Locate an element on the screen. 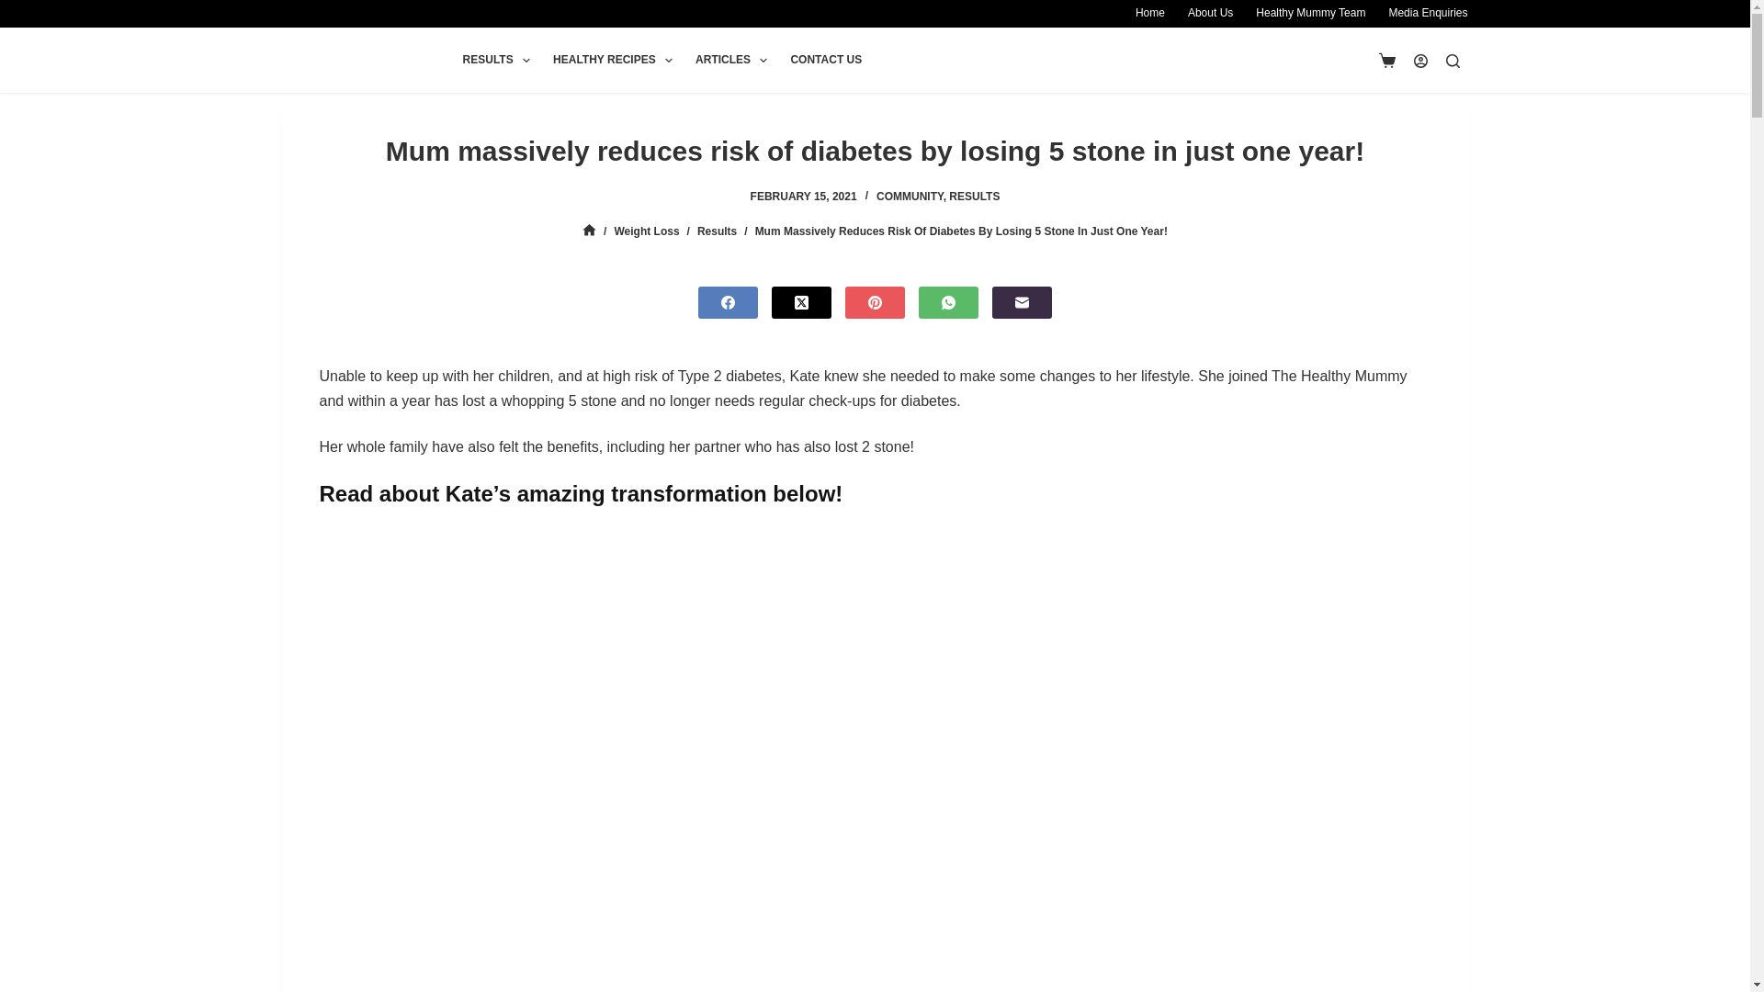 The image size is (1764, 992). Media Enquiries is located at coordinates (1422, 14).